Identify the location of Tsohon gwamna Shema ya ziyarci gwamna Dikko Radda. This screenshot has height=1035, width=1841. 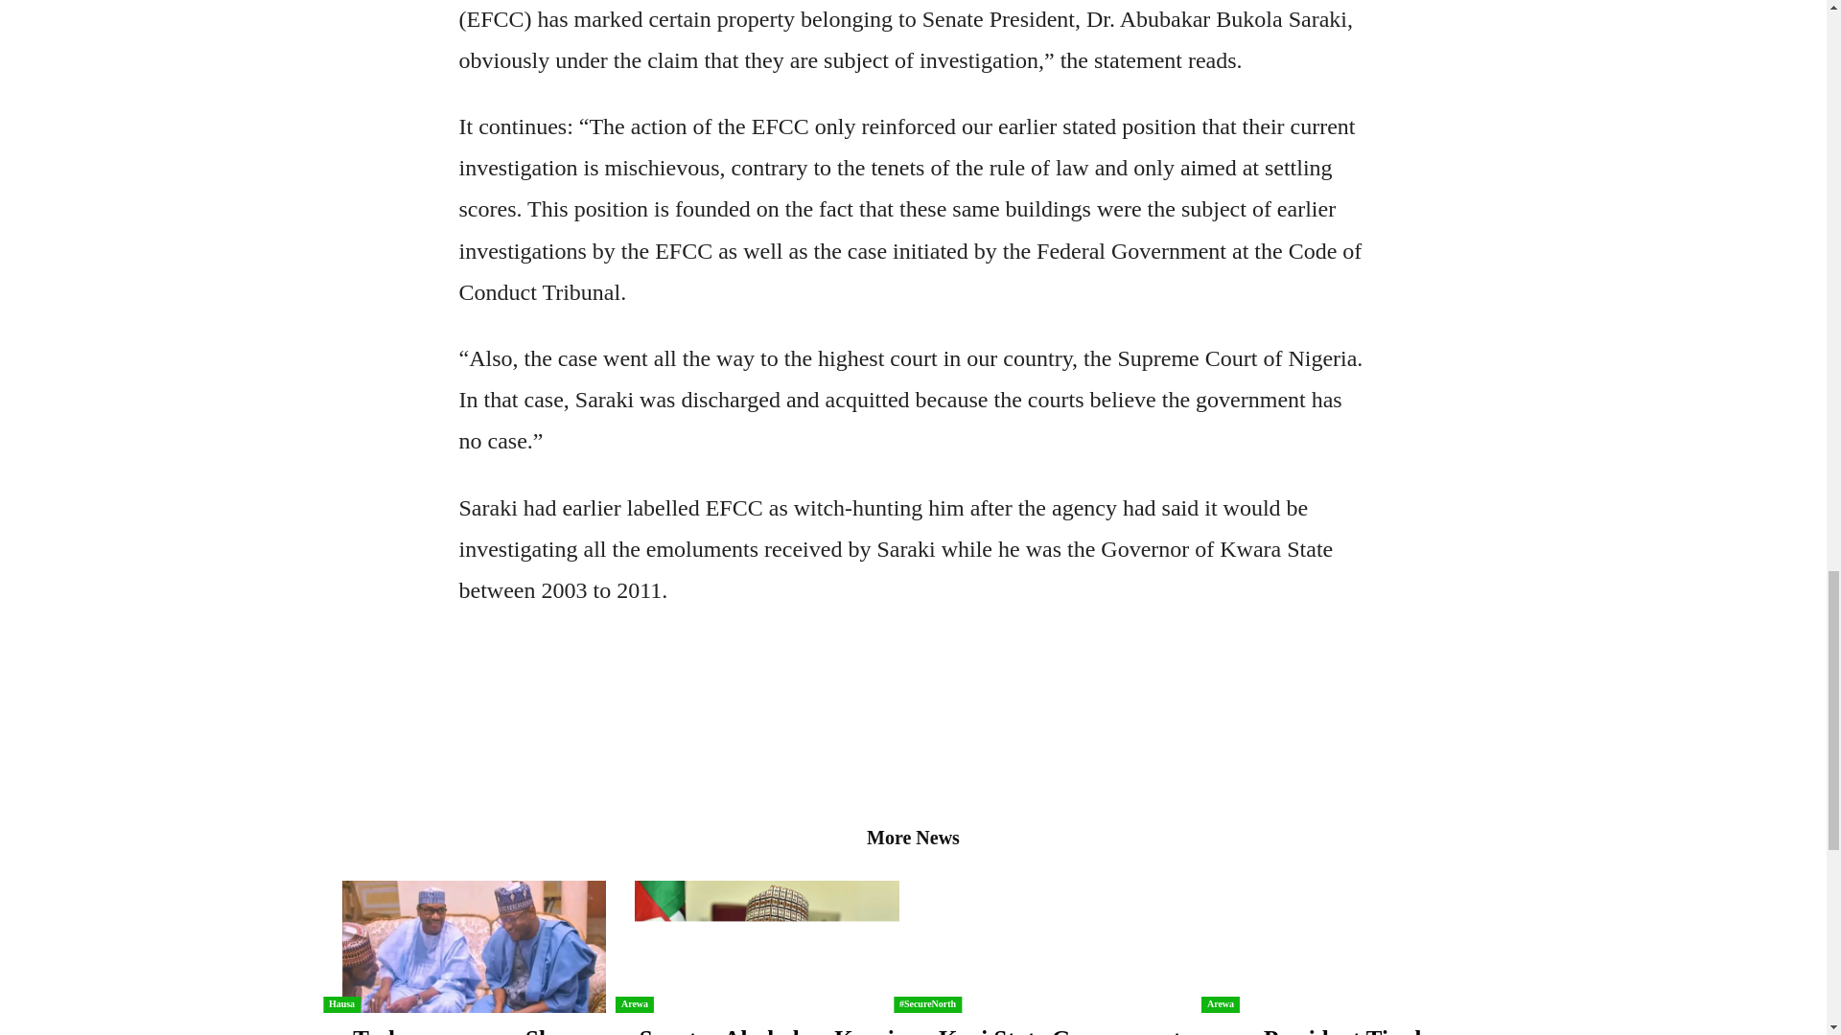
(473, 947).